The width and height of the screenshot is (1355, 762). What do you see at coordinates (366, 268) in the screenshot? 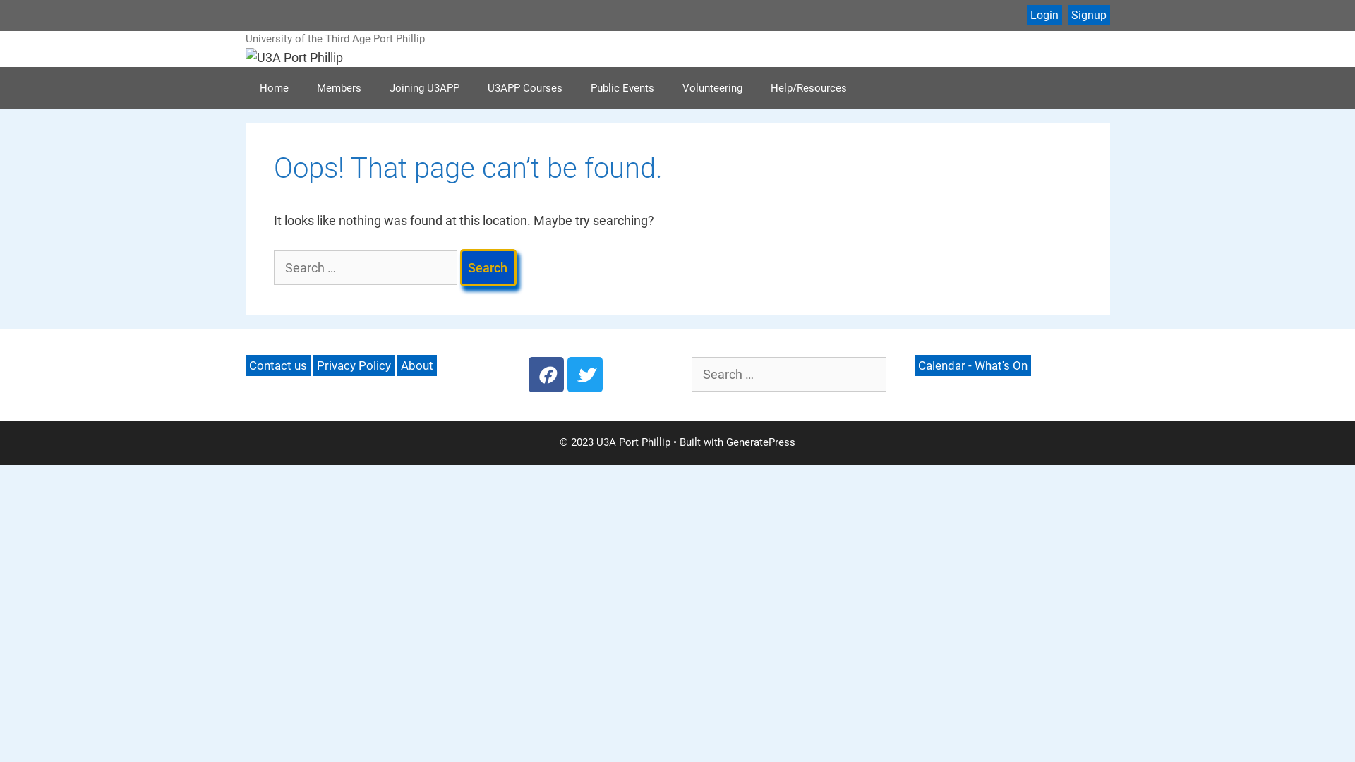
I see `Search for:` at bounding box center [366, 268].